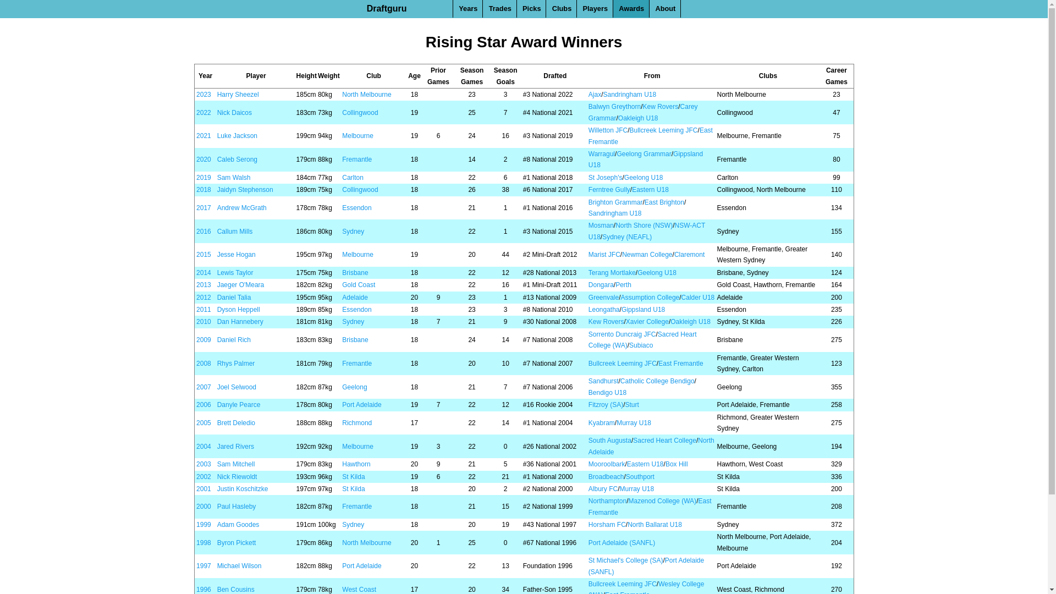 Image resolution: width=1056 pixels, height=594 pixels. What do you see at coordinates (204, 423) in the screenshot?
I see `2005` at bounding box center [204, 423].